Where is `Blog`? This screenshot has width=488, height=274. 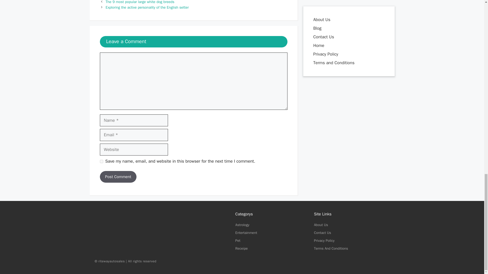
Blog is located at coordinates (317, 10).